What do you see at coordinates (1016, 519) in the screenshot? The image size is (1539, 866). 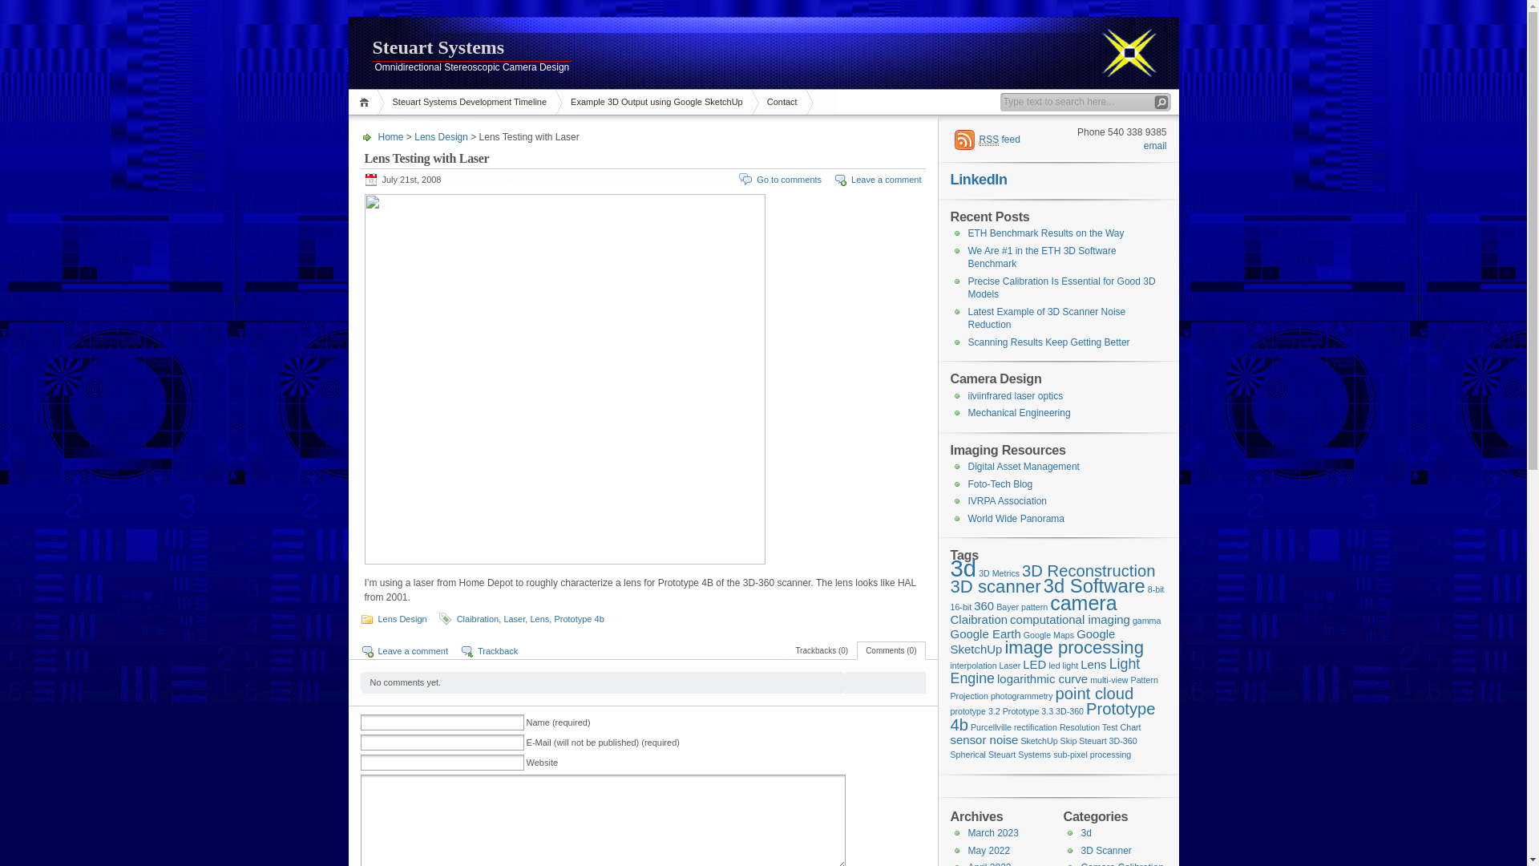 I see `World Wide Panorama` at bounding box center [1016, 519].